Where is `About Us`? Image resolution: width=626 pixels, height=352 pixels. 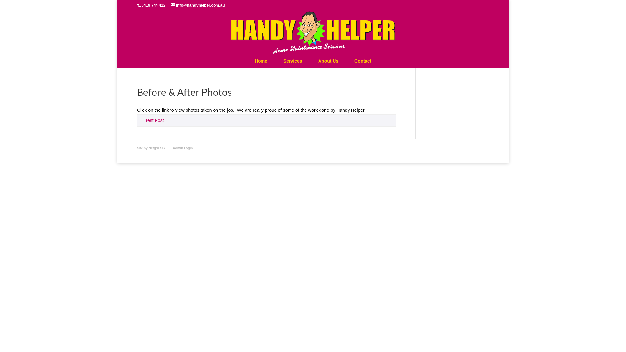
About Us is located at coordinates (328, 61).